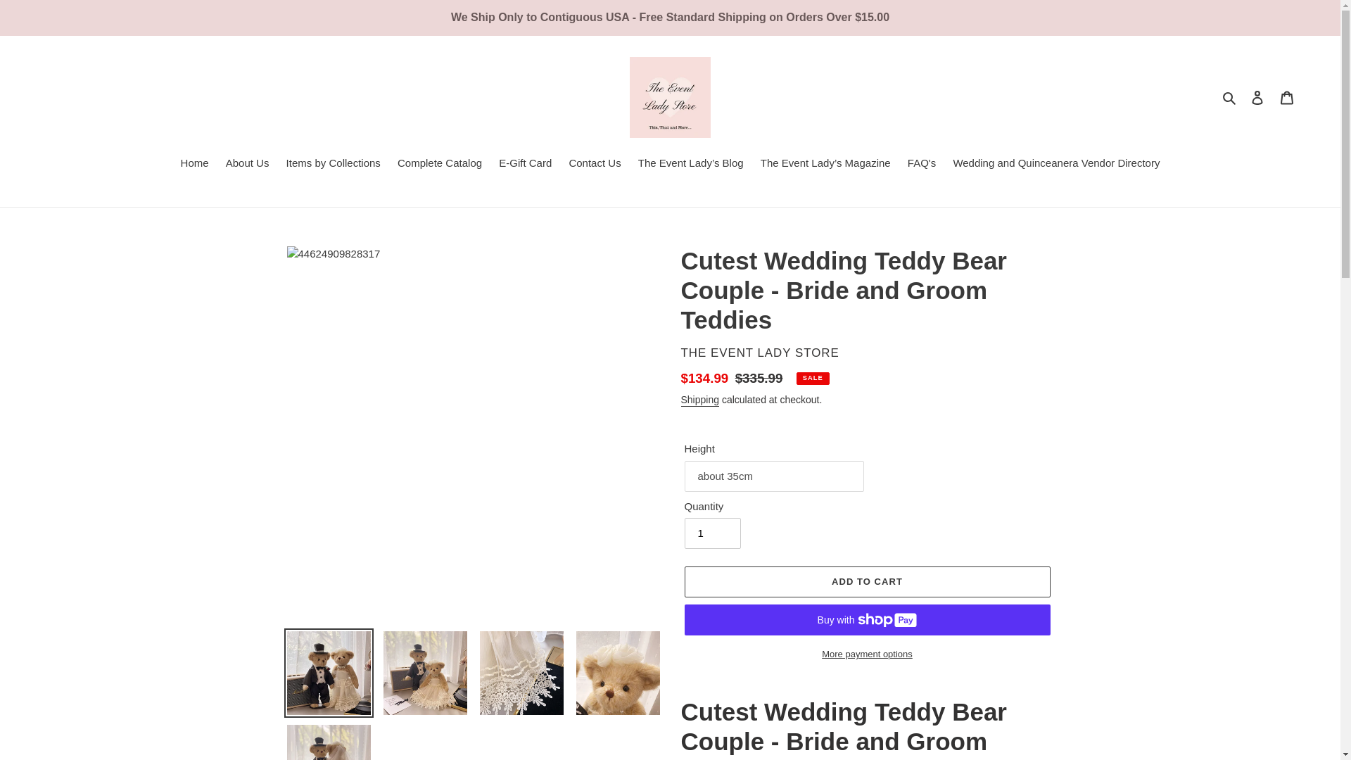 This screenshot has width=1351, height=760. I want to click on Shipping, so click(700, 400).